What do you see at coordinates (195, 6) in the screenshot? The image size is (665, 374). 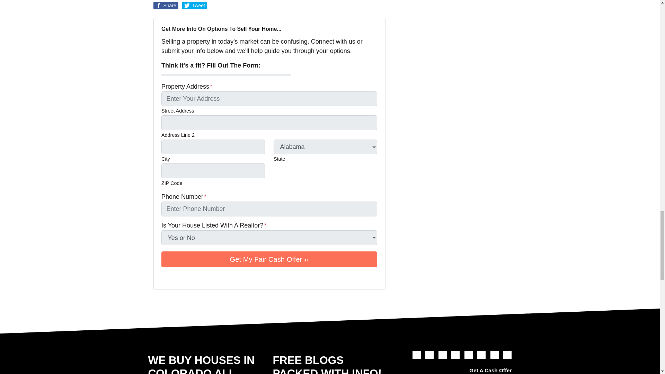 I see `Tweet` at bounding box center [195, 6].